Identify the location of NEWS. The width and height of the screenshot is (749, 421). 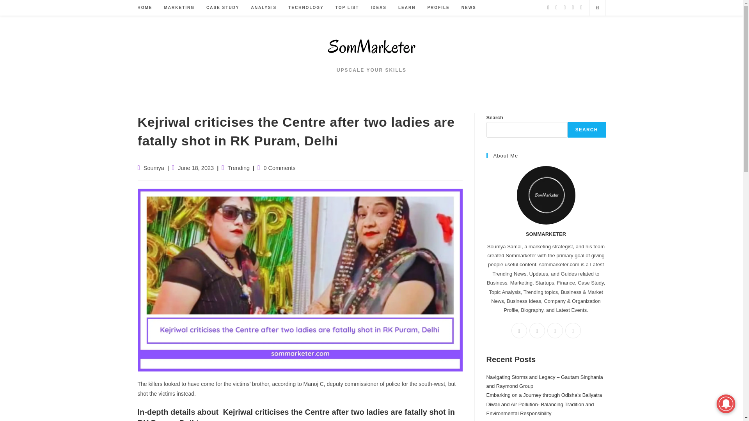
(469, 8).